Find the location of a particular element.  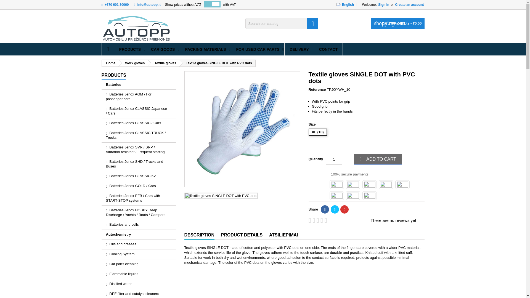

Share is located at coordinates (325, 209).